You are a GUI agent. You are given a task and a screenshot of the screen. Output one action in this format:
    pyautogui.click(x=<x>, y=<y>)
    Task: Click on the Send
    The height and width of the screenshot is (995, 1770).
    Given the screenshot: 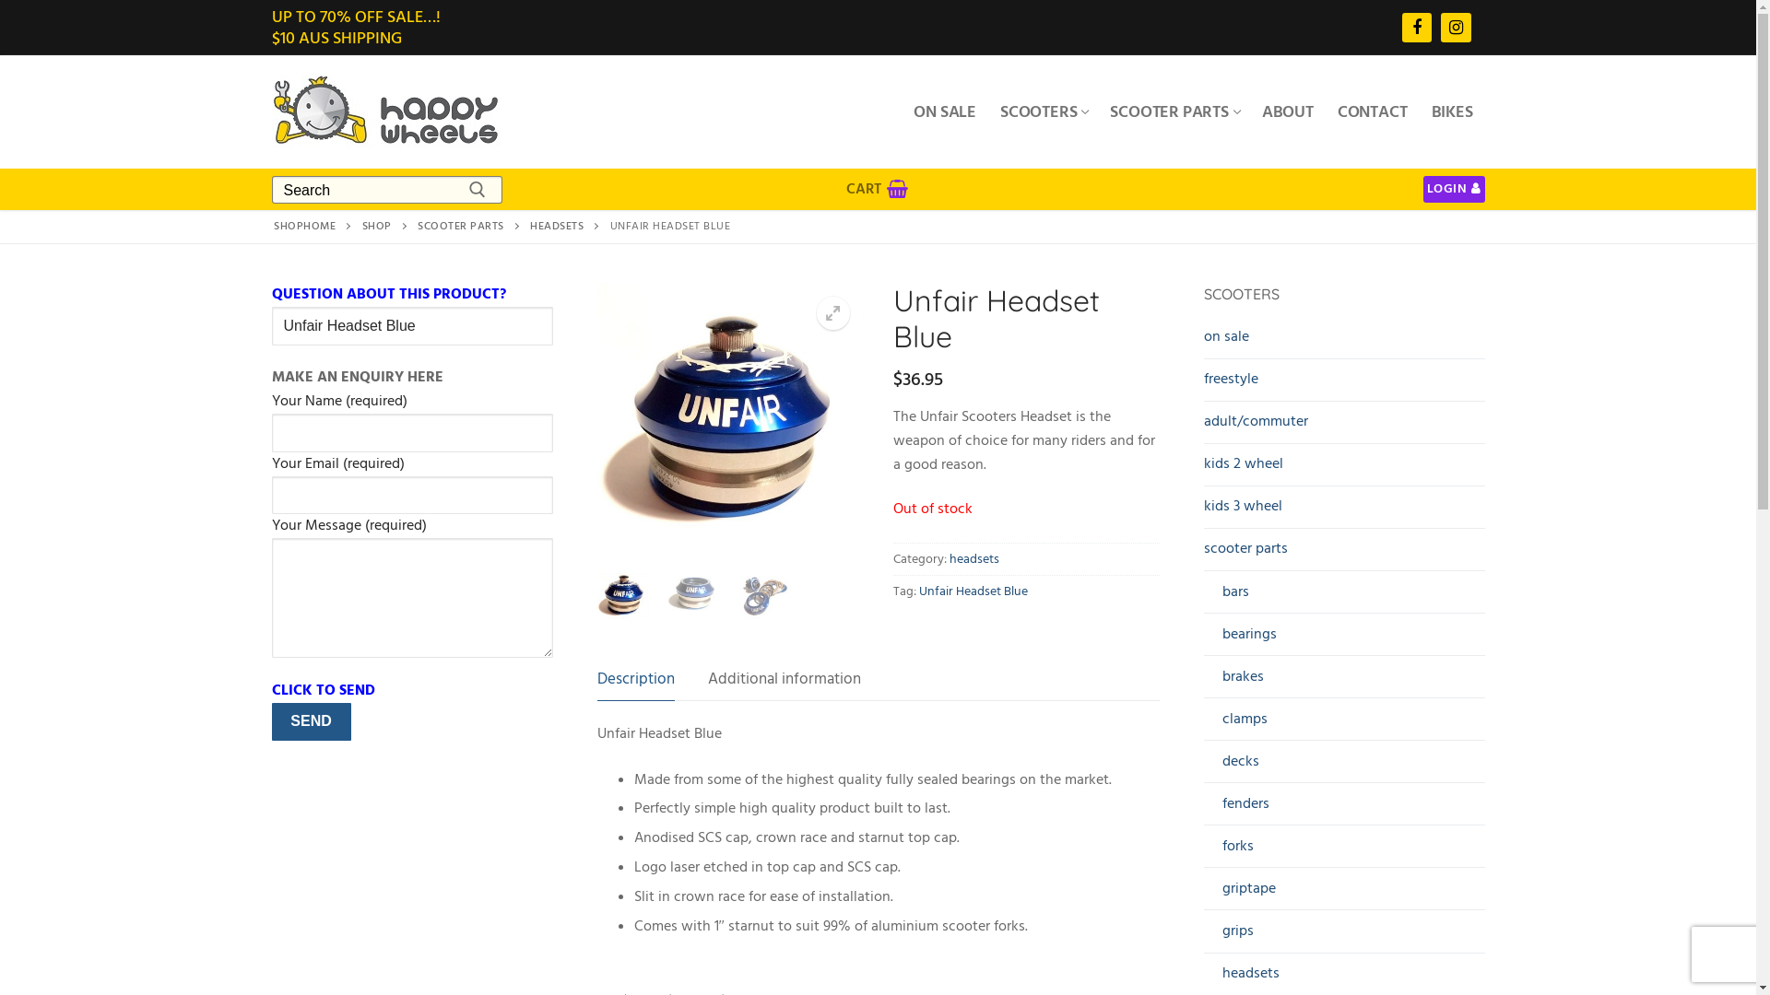 What is the action you would take?
    pyautogui.click(x=311, y=722)
    